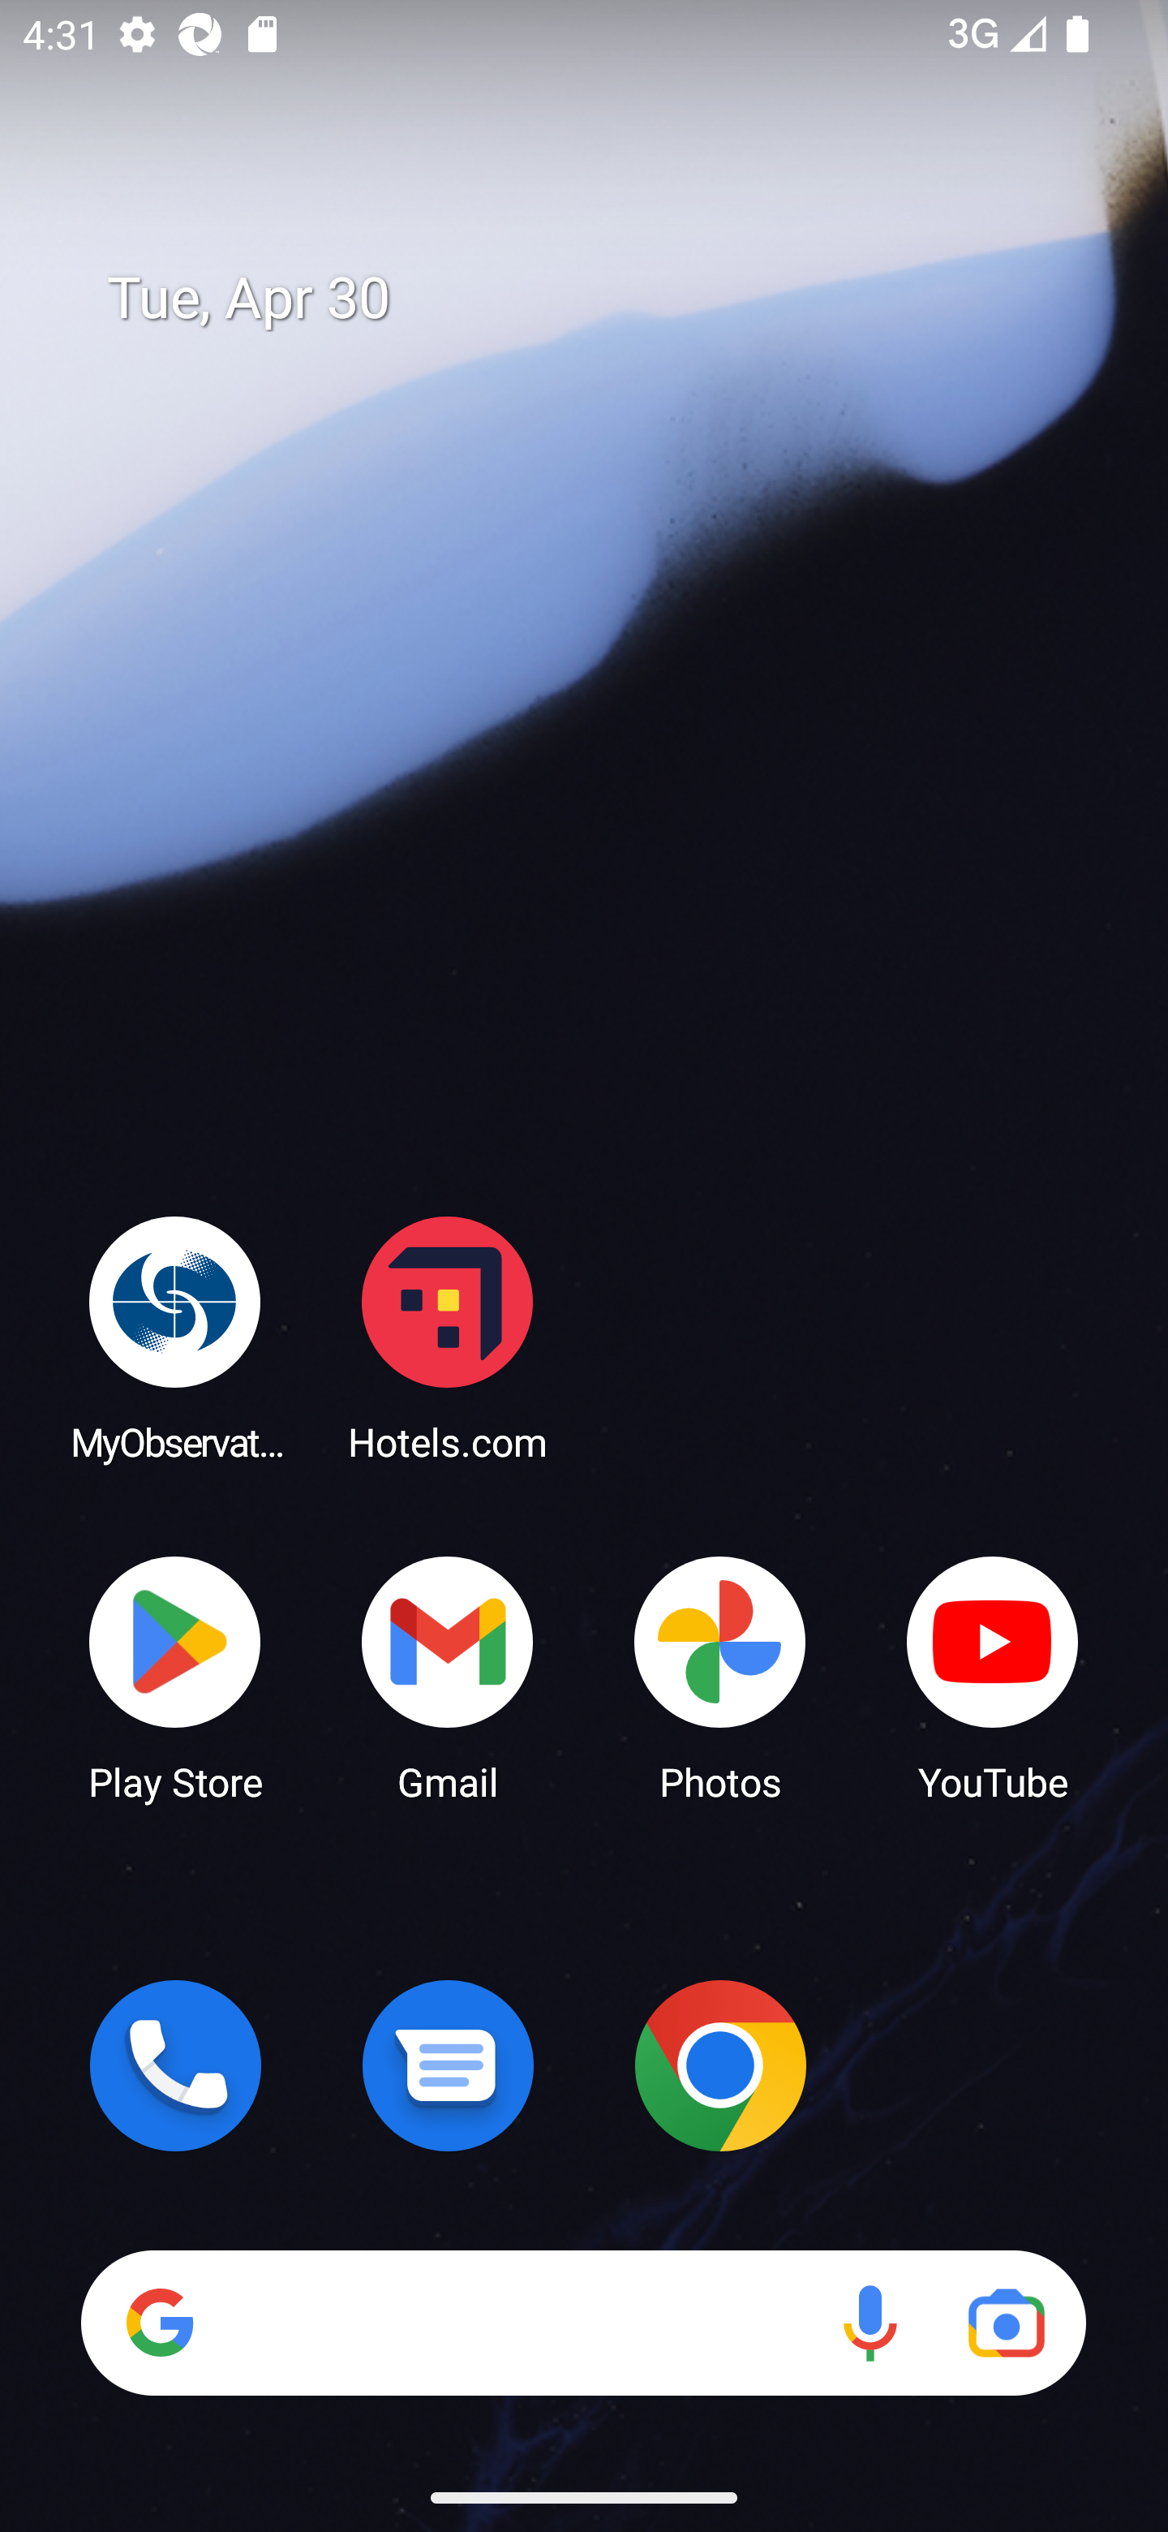  Describe the element at coordinates (175, 2065) in the screenshot. I see `Phone` at that location.